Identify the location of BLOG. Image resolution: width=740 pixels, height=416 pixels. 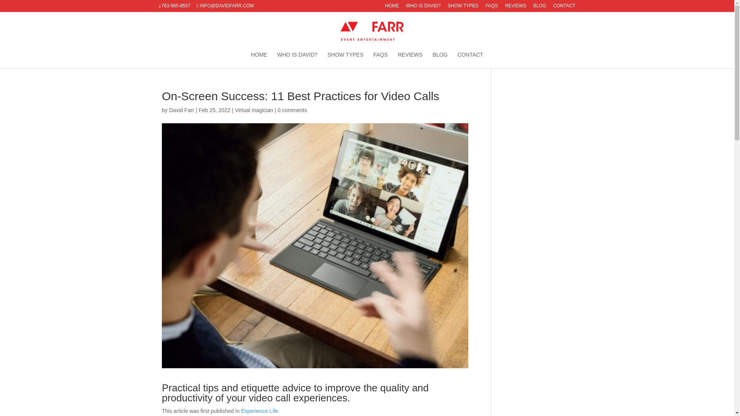
(440, 60).